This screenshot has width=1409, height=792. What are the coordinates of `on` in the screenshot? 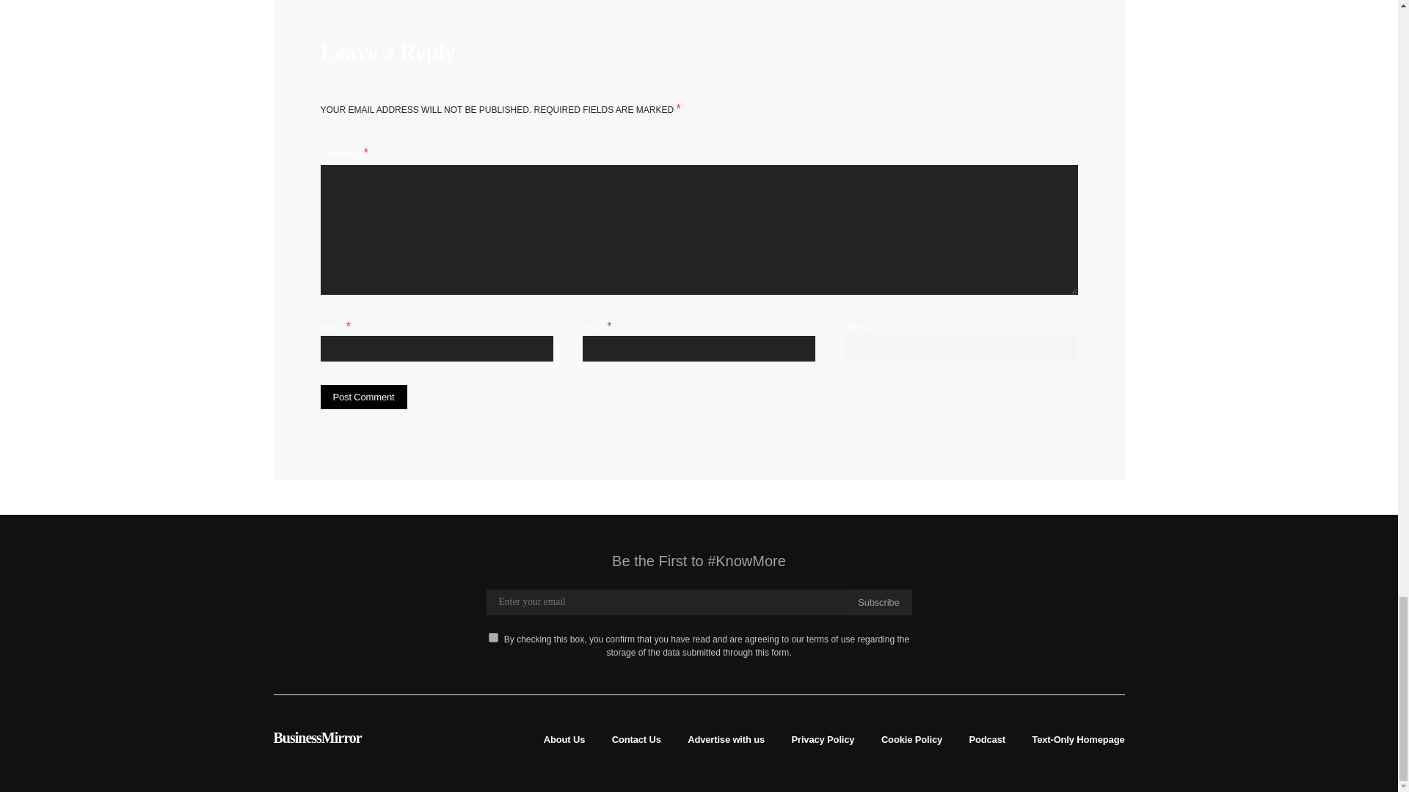 It's located at (493, 637).